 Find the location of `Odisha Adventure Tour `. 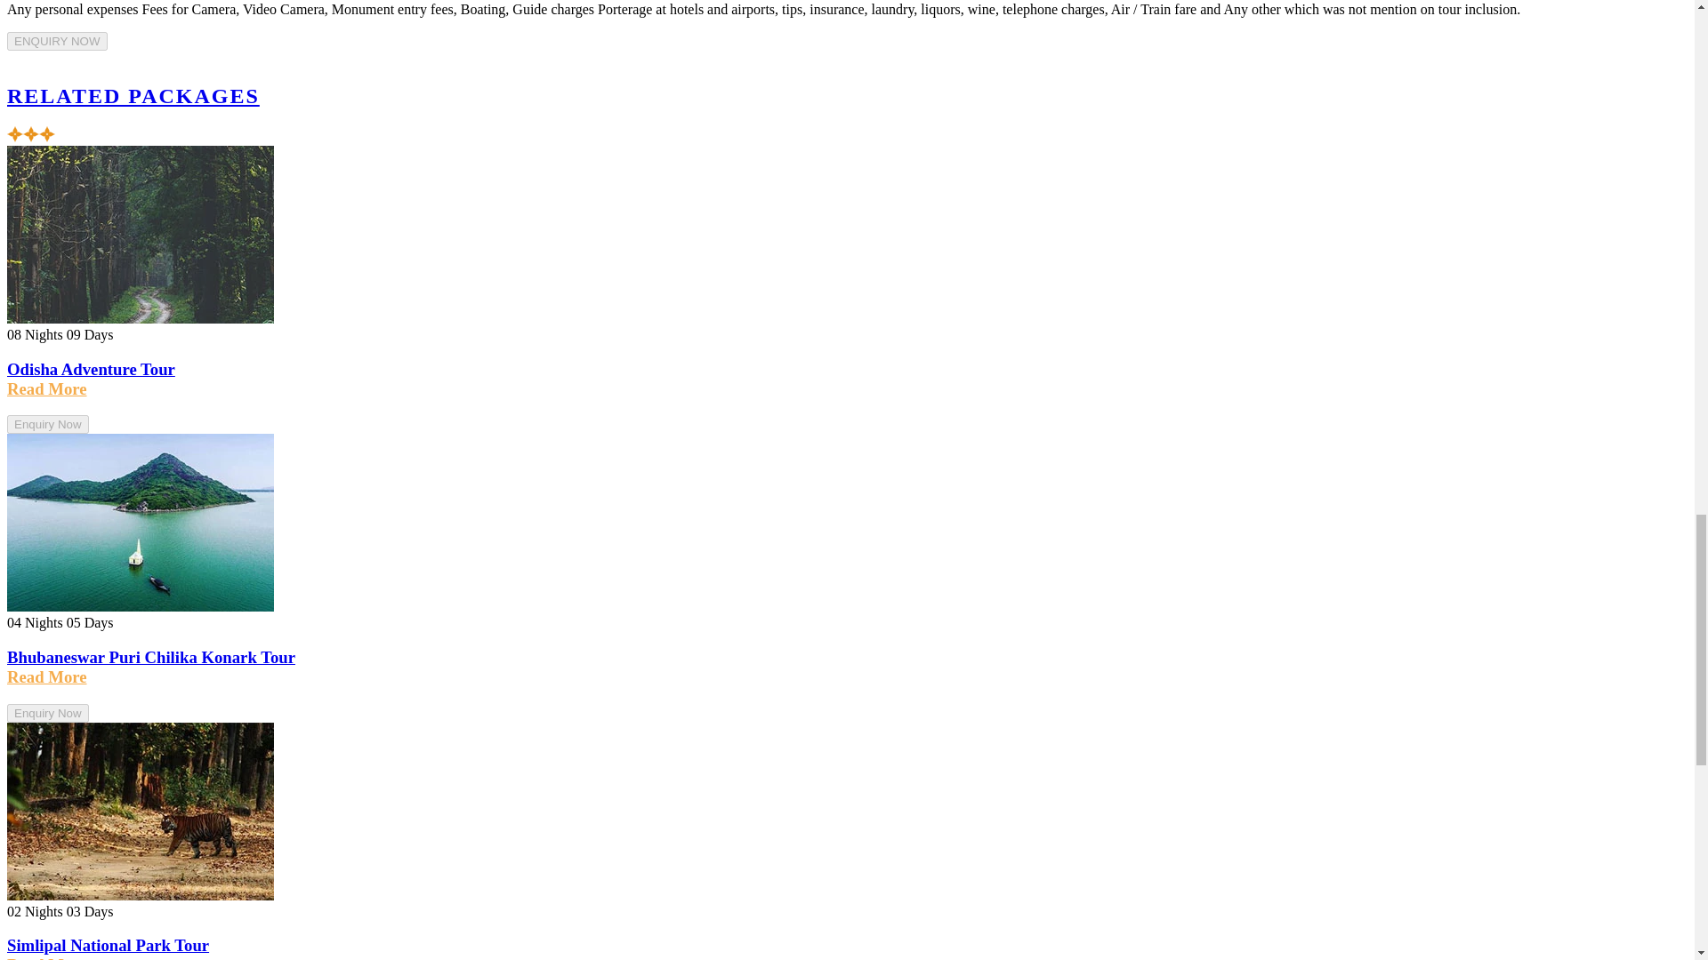

Odisha Adventure Tour  is located at coordinates (93, 369).